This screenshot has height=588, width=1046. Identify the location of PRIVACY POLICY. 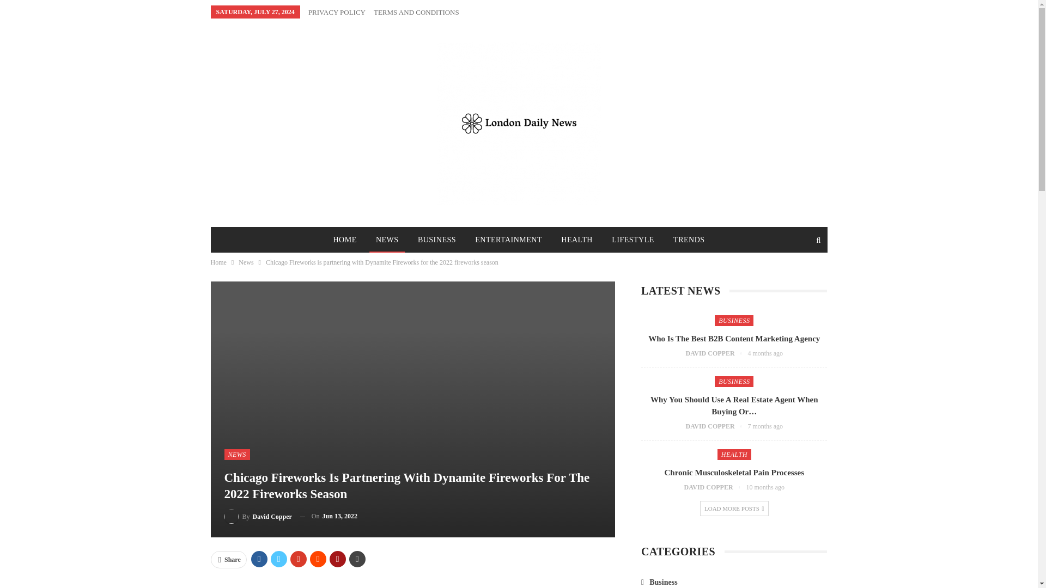
(337, 12).